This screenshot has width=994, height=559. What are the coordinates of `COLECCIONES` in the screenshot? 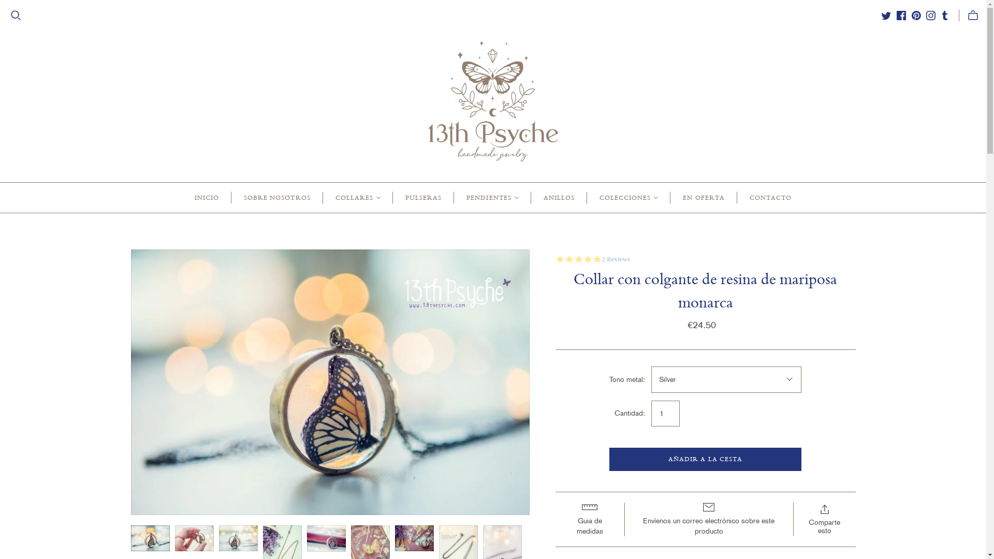 It's located at (628, 197).